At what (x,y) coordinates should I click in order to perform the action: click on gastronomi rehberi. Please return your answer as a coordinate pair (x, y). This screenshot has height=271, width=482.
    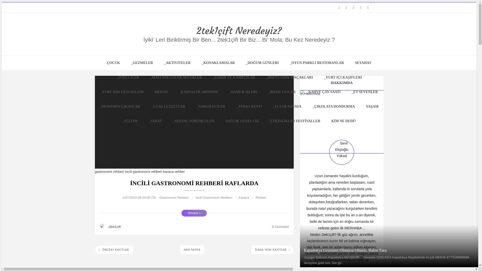
    Looking at the image, I should click on (110, 172).